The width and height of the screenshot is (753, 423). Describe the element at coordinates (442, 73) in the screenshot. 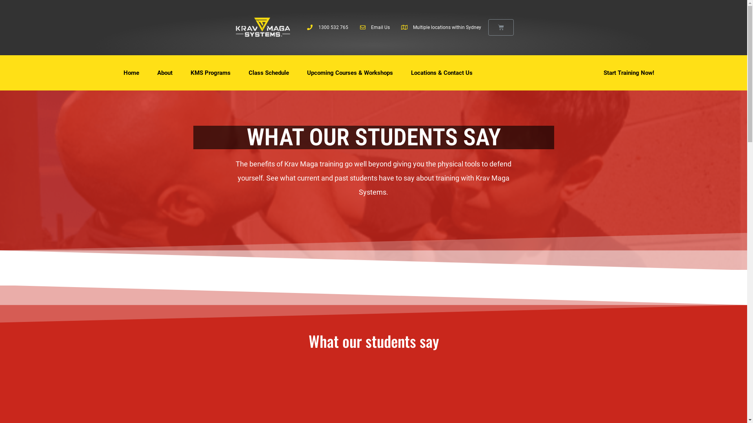

I see `Locations & Contact Us` at that location.